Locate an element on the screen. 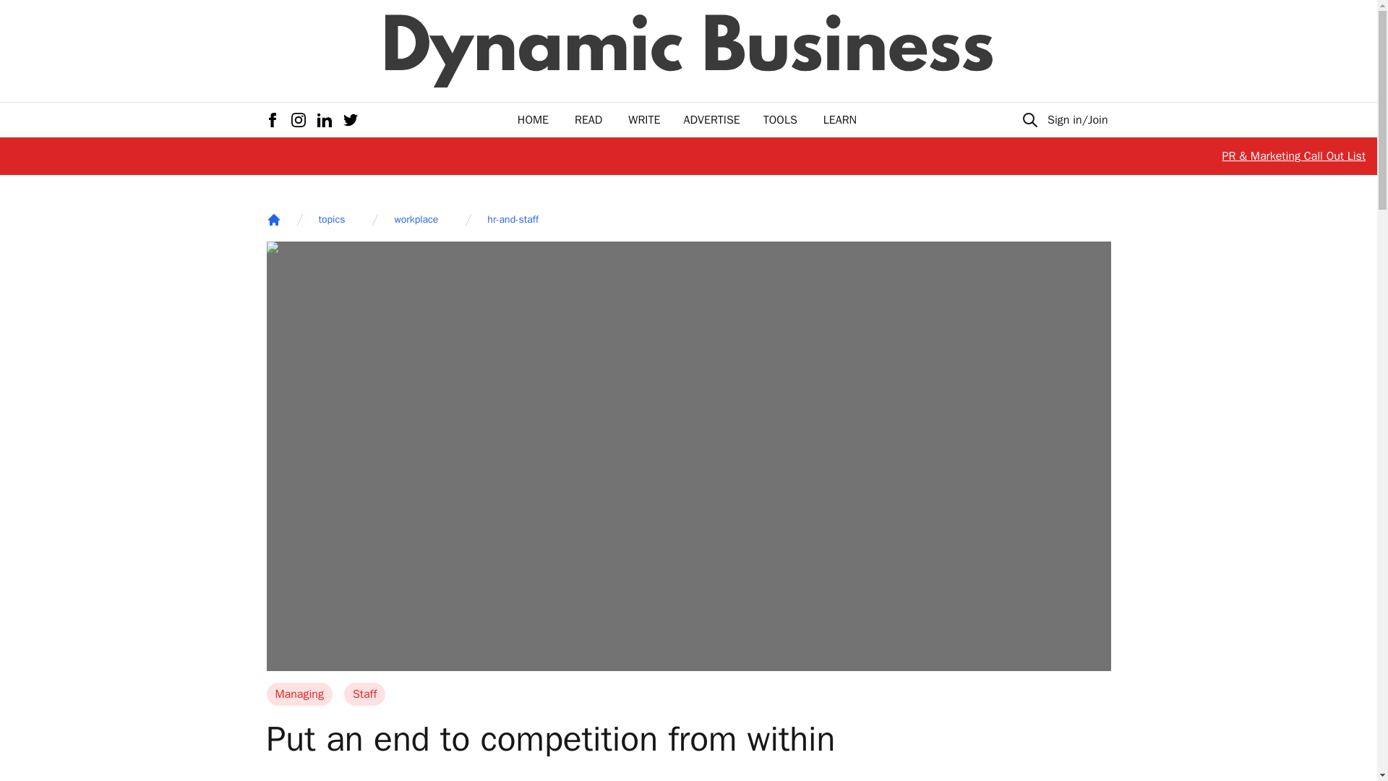 The image size is (1388, 781). workplace is located at coordinates (416, 220).